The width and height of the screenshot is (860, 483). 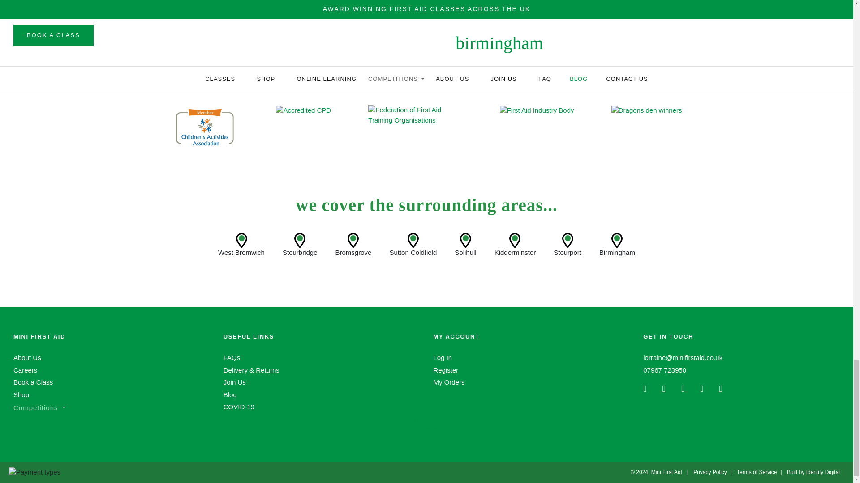 I want to click on Log In, so click(x=443, y=357).